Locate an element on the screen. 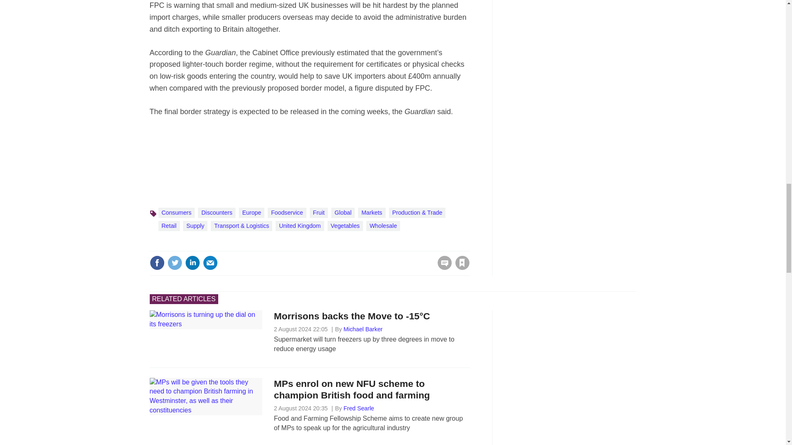 The height and width of the screenshot is (445, 792). Share this on Twitter is located at coordinates (174, 262).